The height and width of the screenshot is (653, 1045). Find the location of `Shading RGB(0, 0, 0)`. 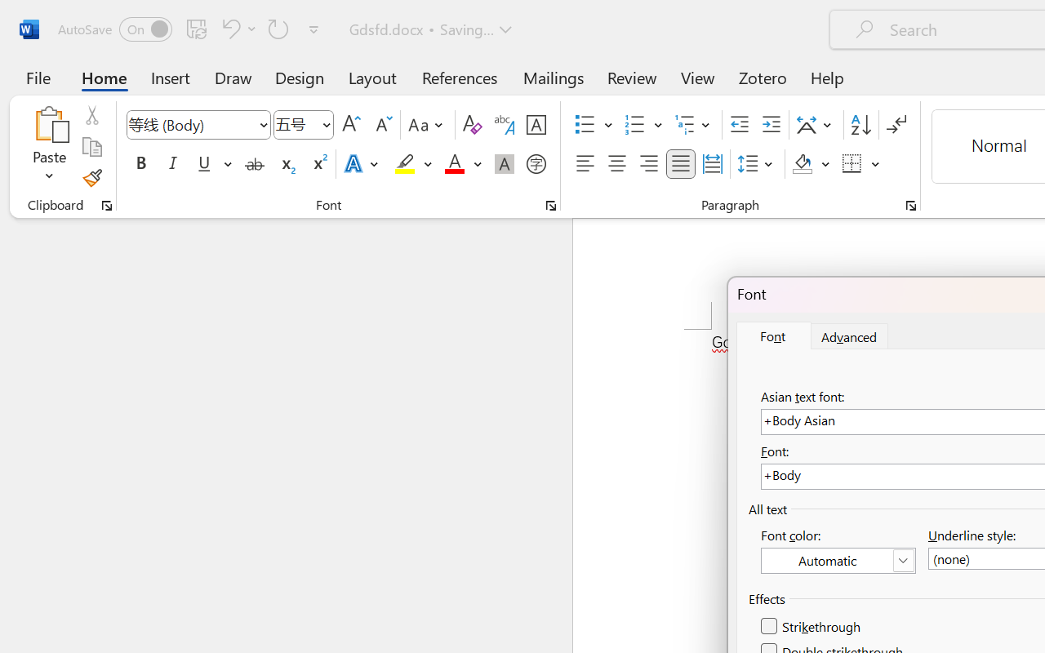

Shading RGB(0, 0, 0) is located at coordinates (802, 164).